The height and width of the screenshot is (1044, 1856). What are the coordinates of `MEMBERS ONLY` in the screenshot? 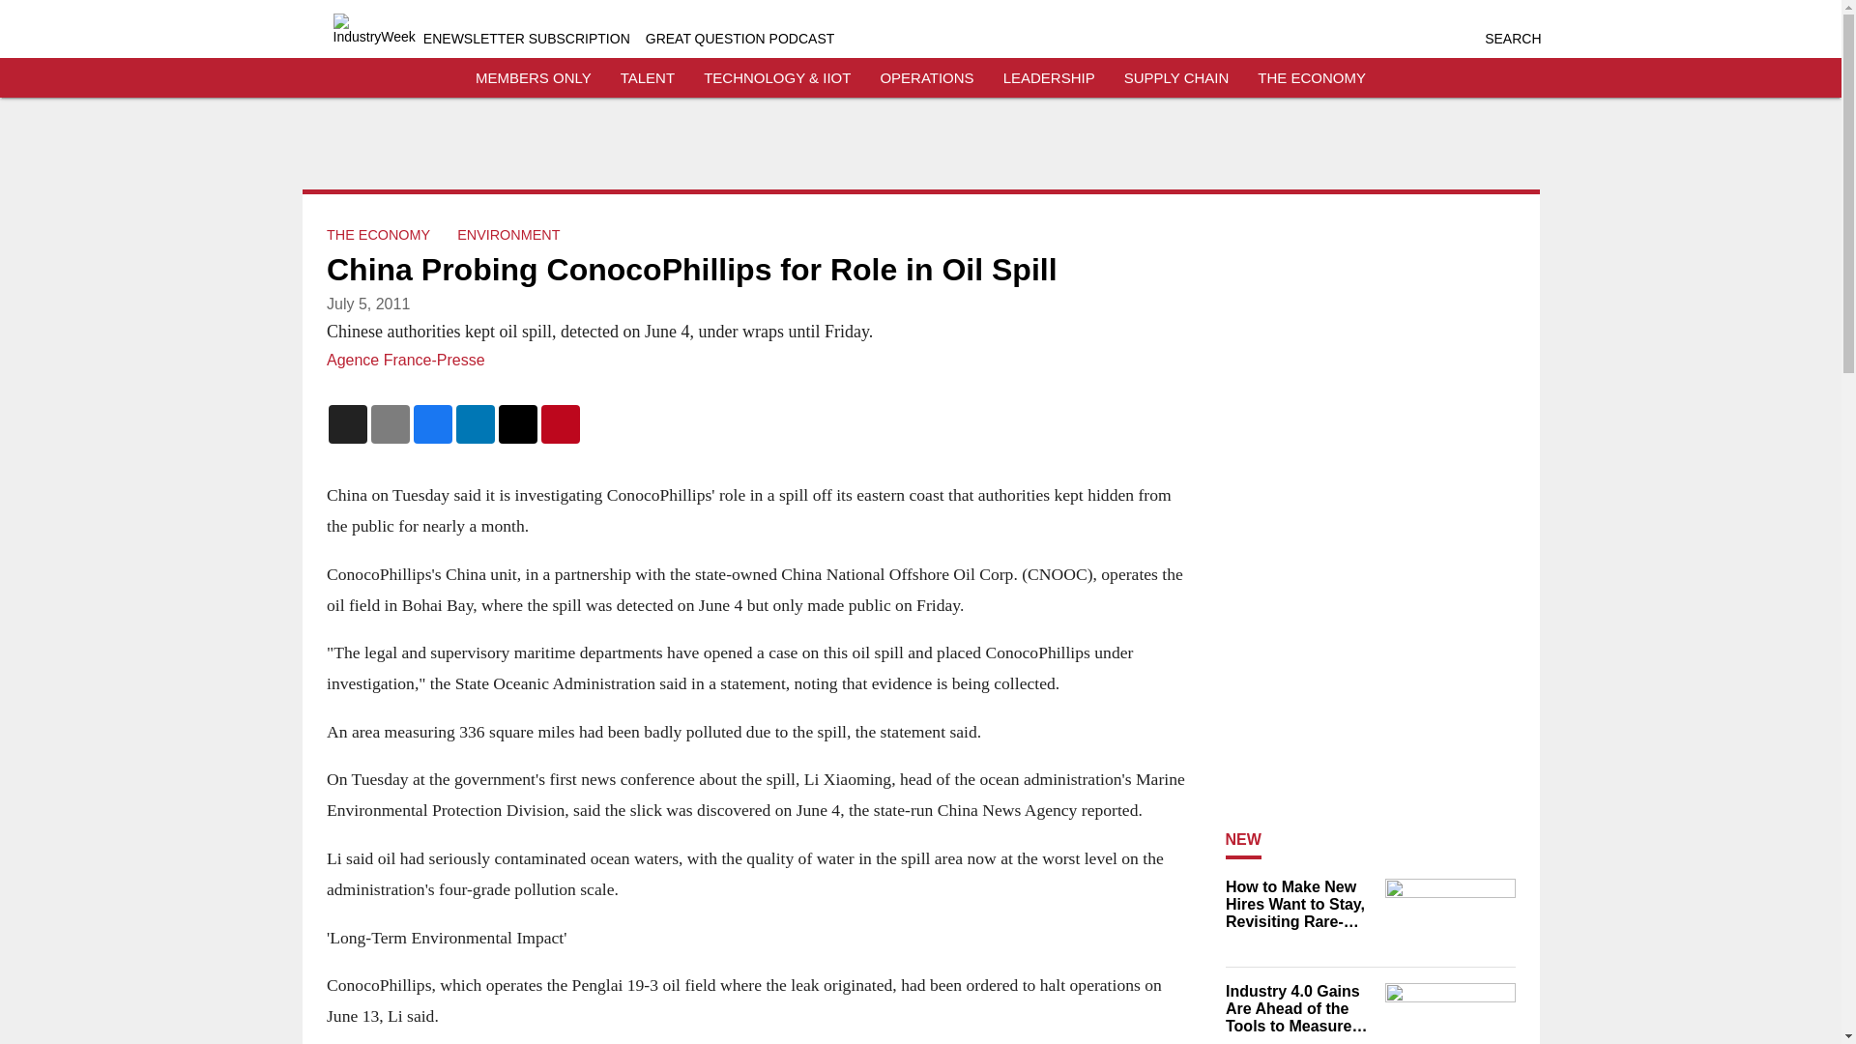 It's located at (534, 77).